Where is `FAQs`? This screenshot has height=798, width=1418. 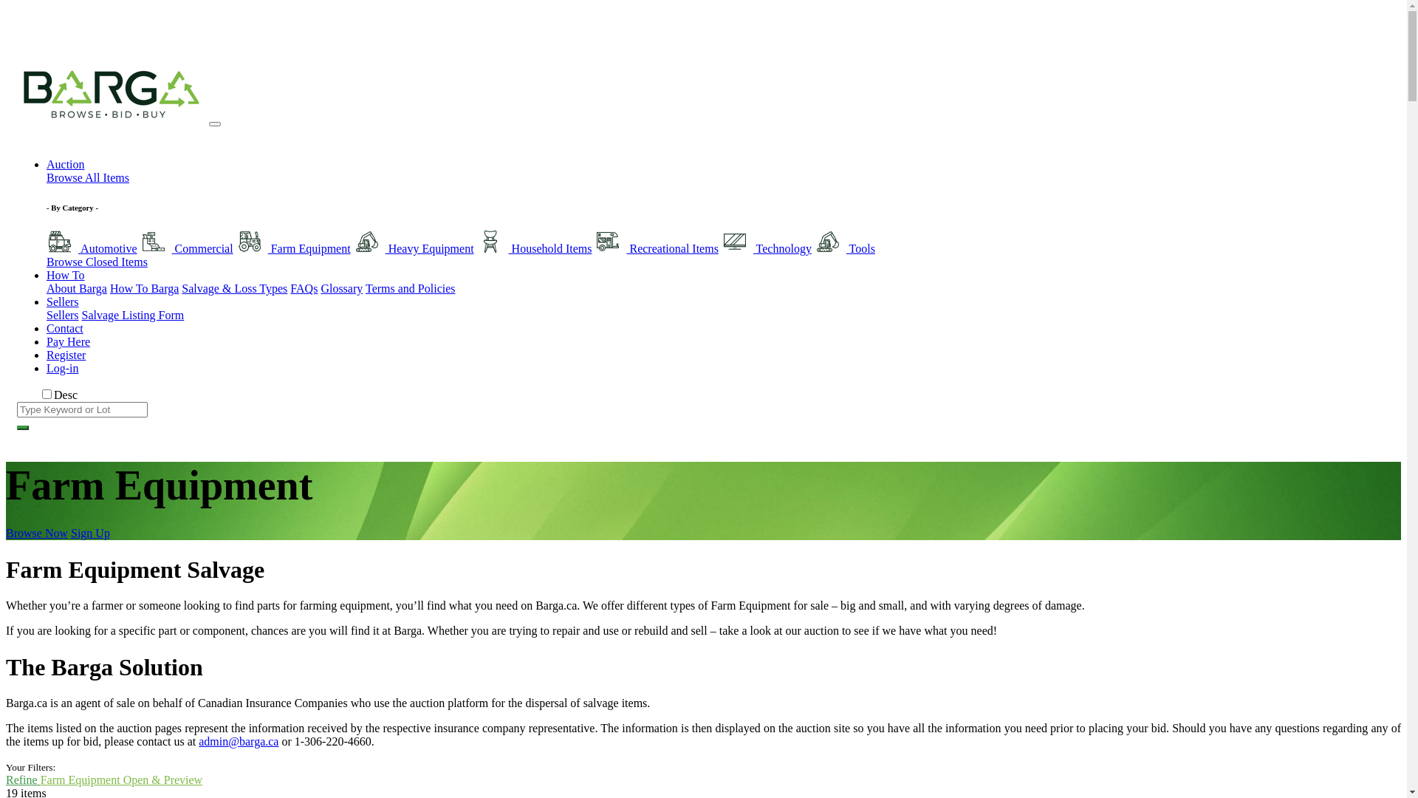 FAQs is located at coordinates (304, 288).